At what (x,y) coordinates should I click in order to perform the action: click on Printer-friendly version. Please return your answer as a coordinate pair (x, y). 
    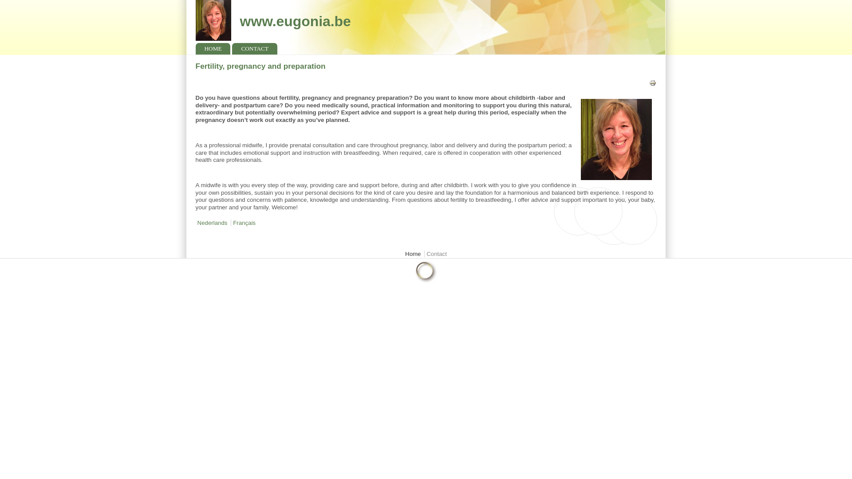
    Looking at the image, I should click on (652, 83).